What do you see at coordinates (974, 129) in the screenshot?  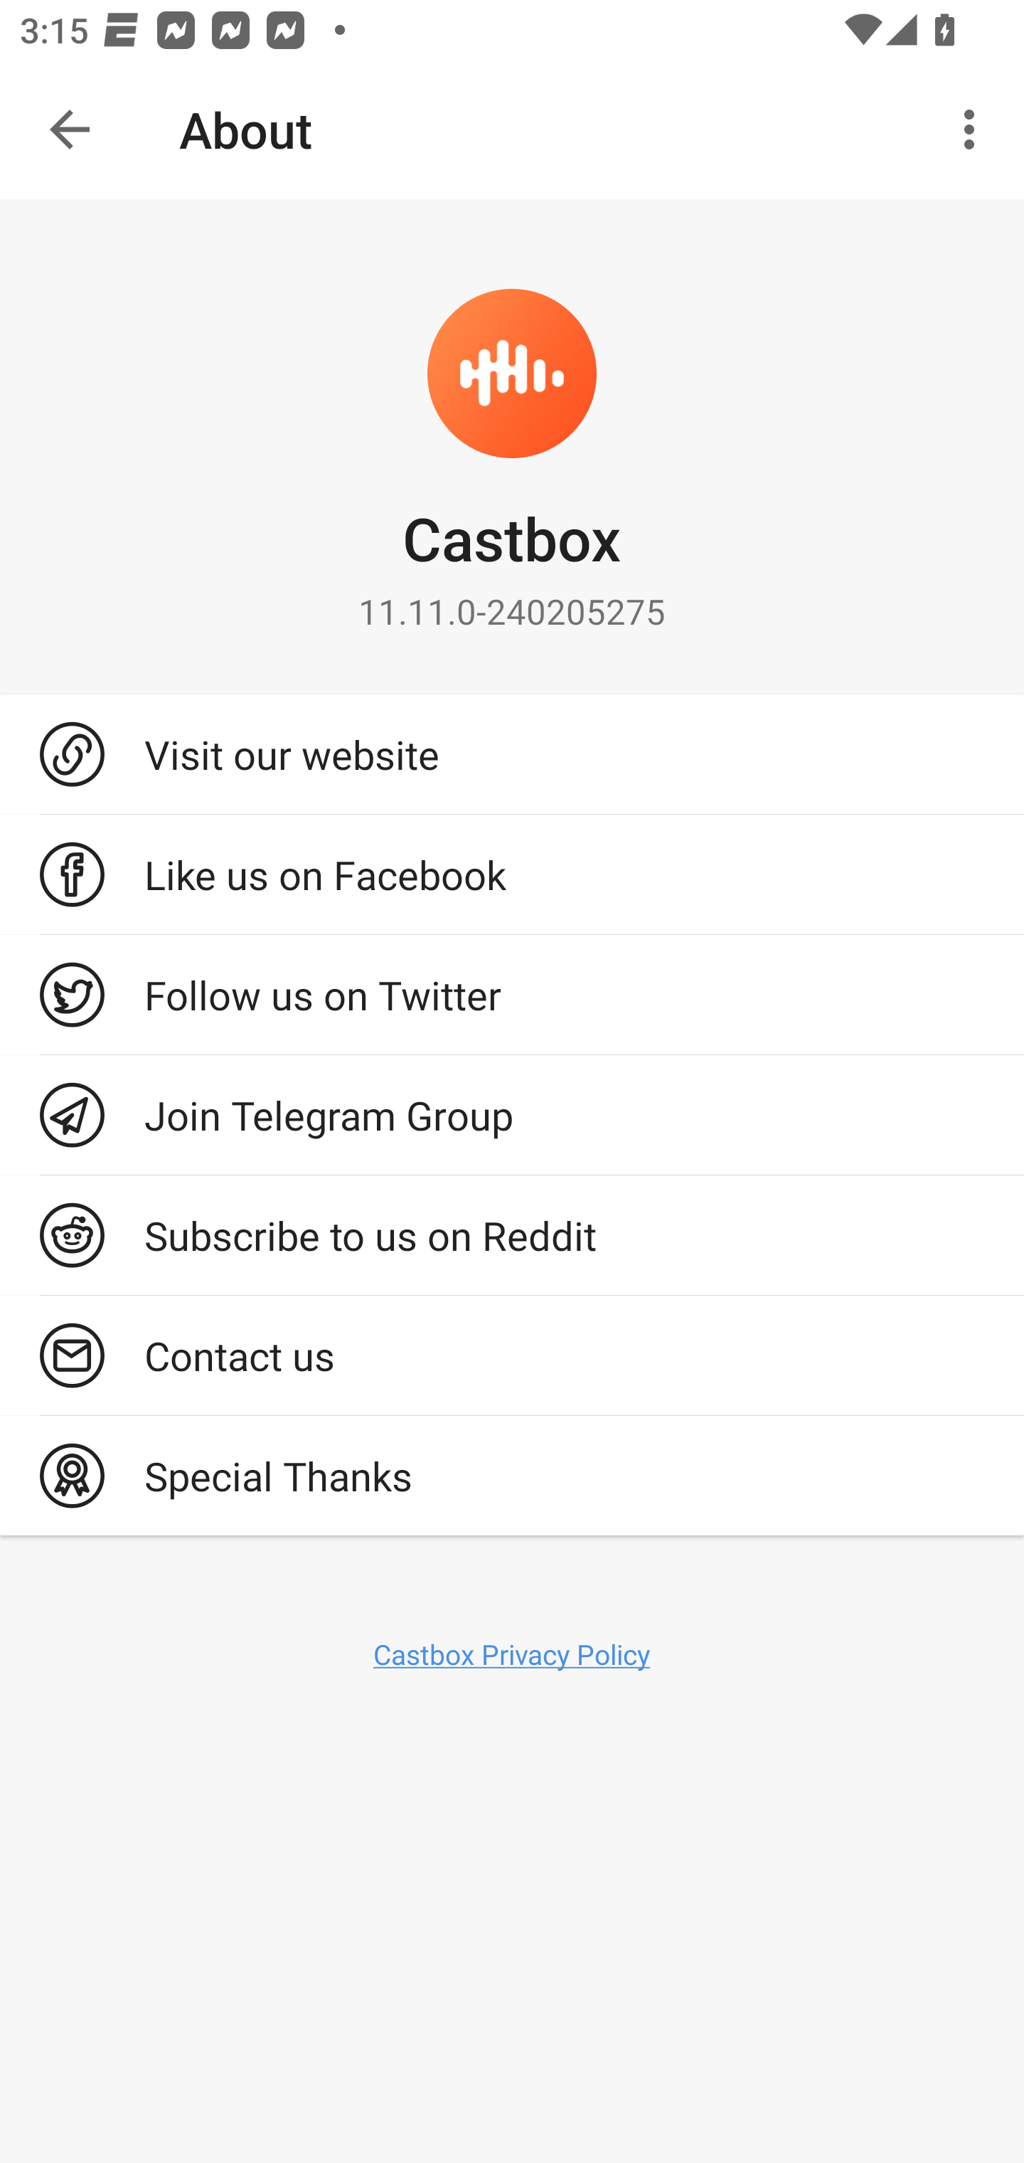 I see `More options` at bounding box center [974, 129].